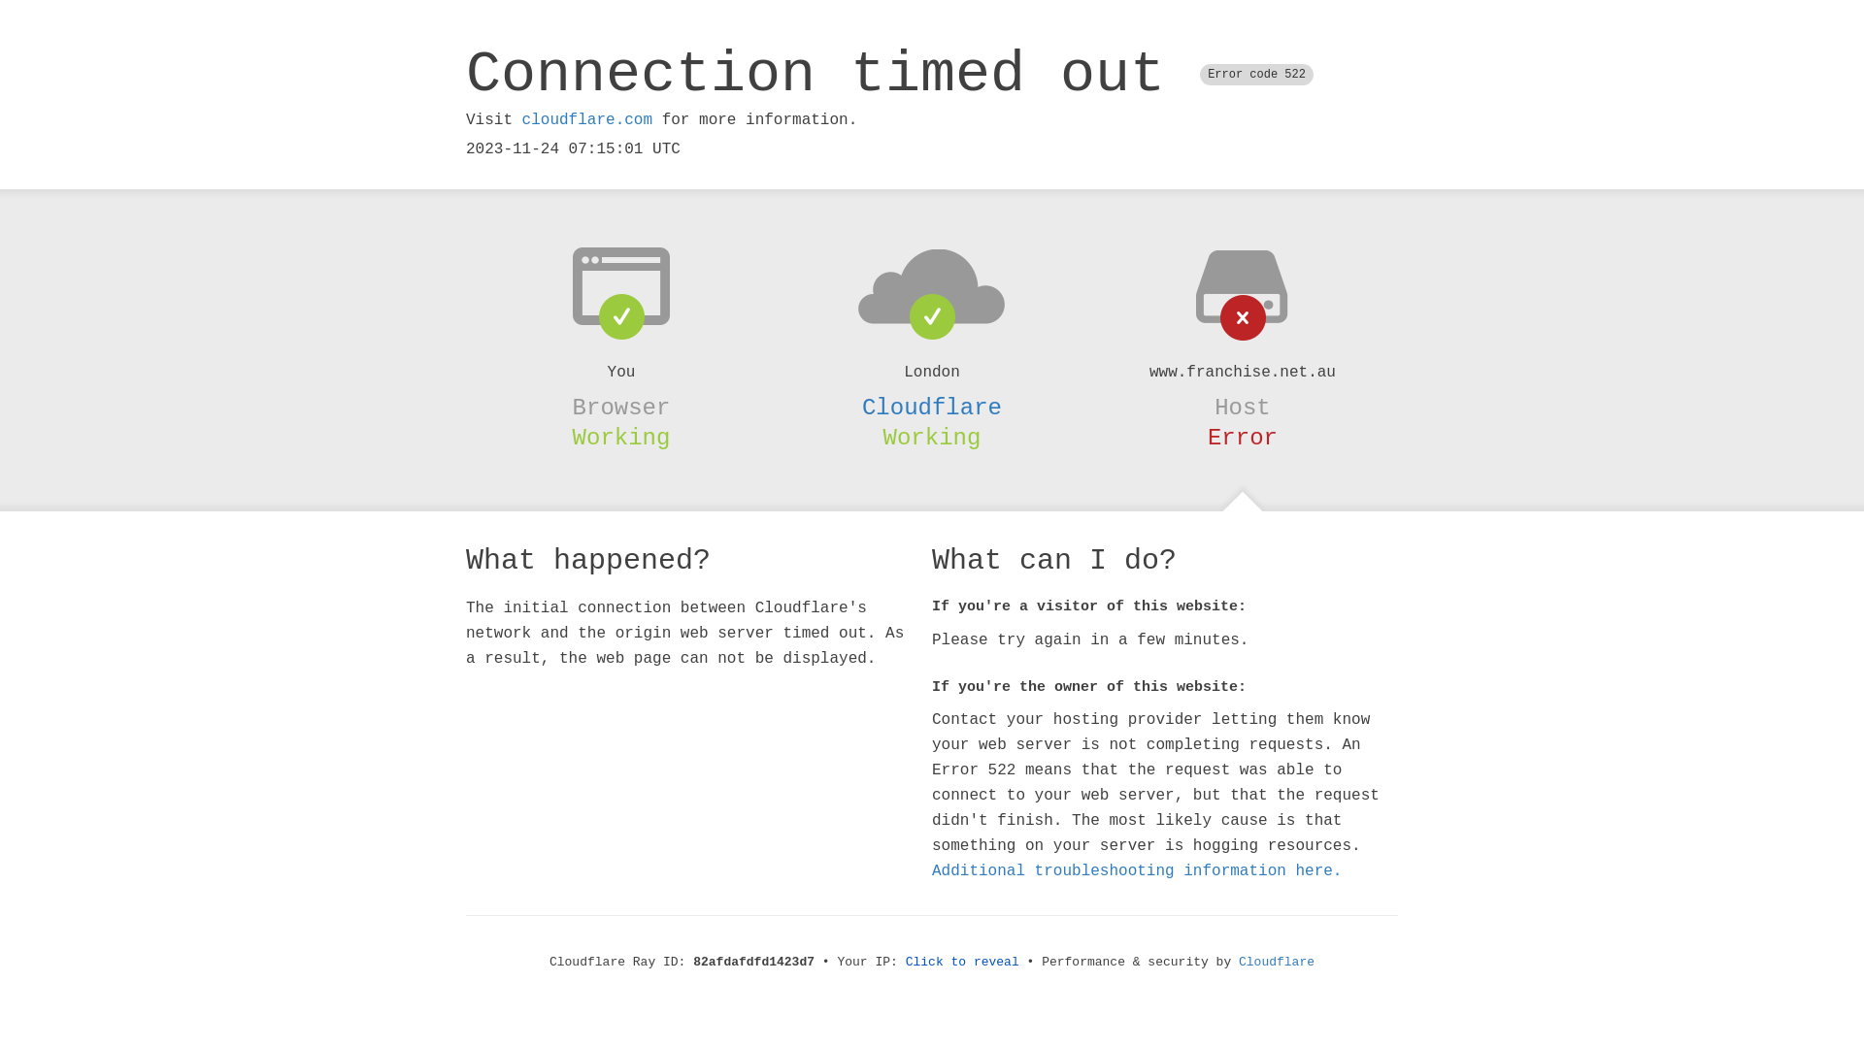 The width and height of the screenshot is (1864, 1048). What do you see at coordinates (932, 408) in the screenshot?
I see `Cloudflare` at bounding box center [932, 408].